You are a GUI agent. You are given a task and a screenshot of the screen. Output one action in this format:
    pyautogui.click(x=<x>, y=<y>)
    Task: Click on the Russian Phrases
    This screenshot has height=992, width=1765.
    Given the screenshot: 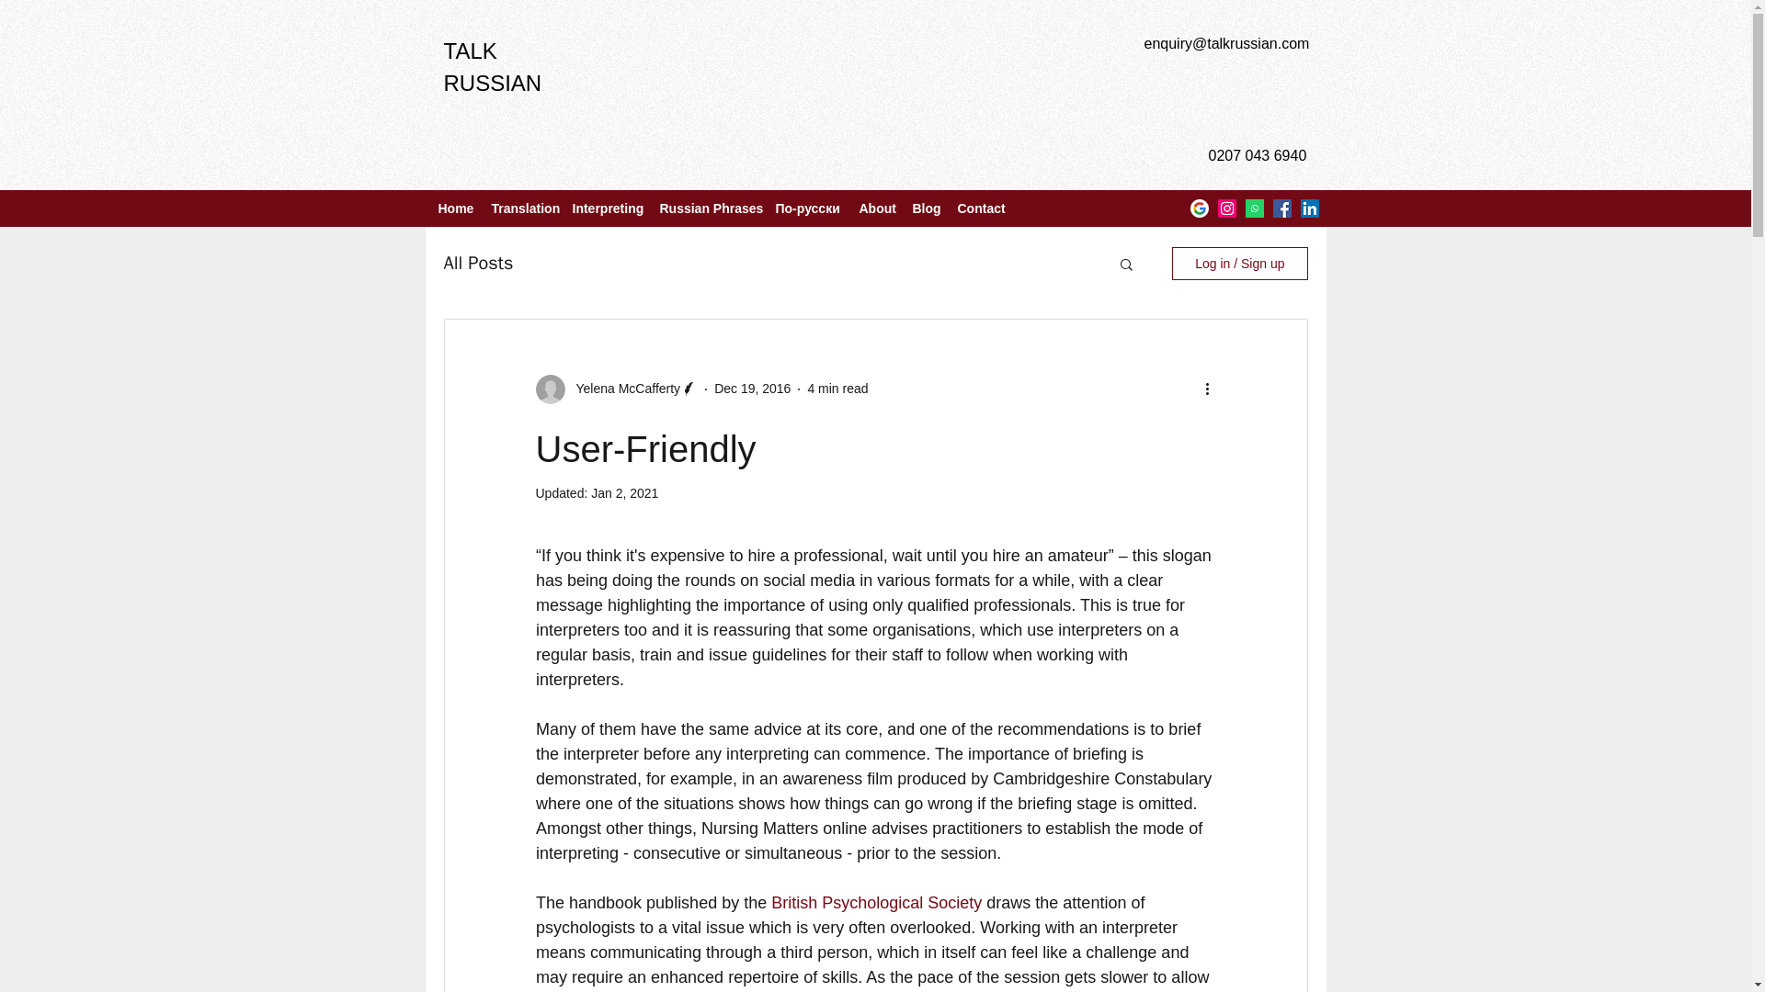 What is the action you would take?
    pyautogui.click(x=708, y=208)
    